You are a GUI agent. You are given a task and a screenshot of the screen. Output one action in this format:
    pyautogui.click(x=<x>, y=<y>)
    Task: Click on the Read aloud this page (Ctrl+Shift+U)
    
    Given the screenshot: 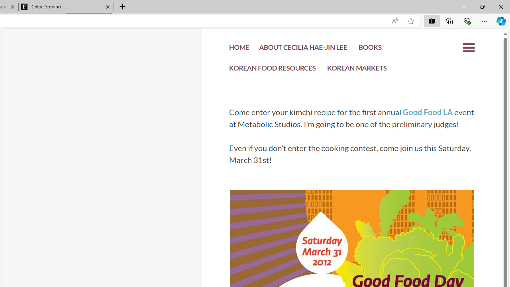 What is the action you would take?
    pyautogui.click(x=395, y=21)
    